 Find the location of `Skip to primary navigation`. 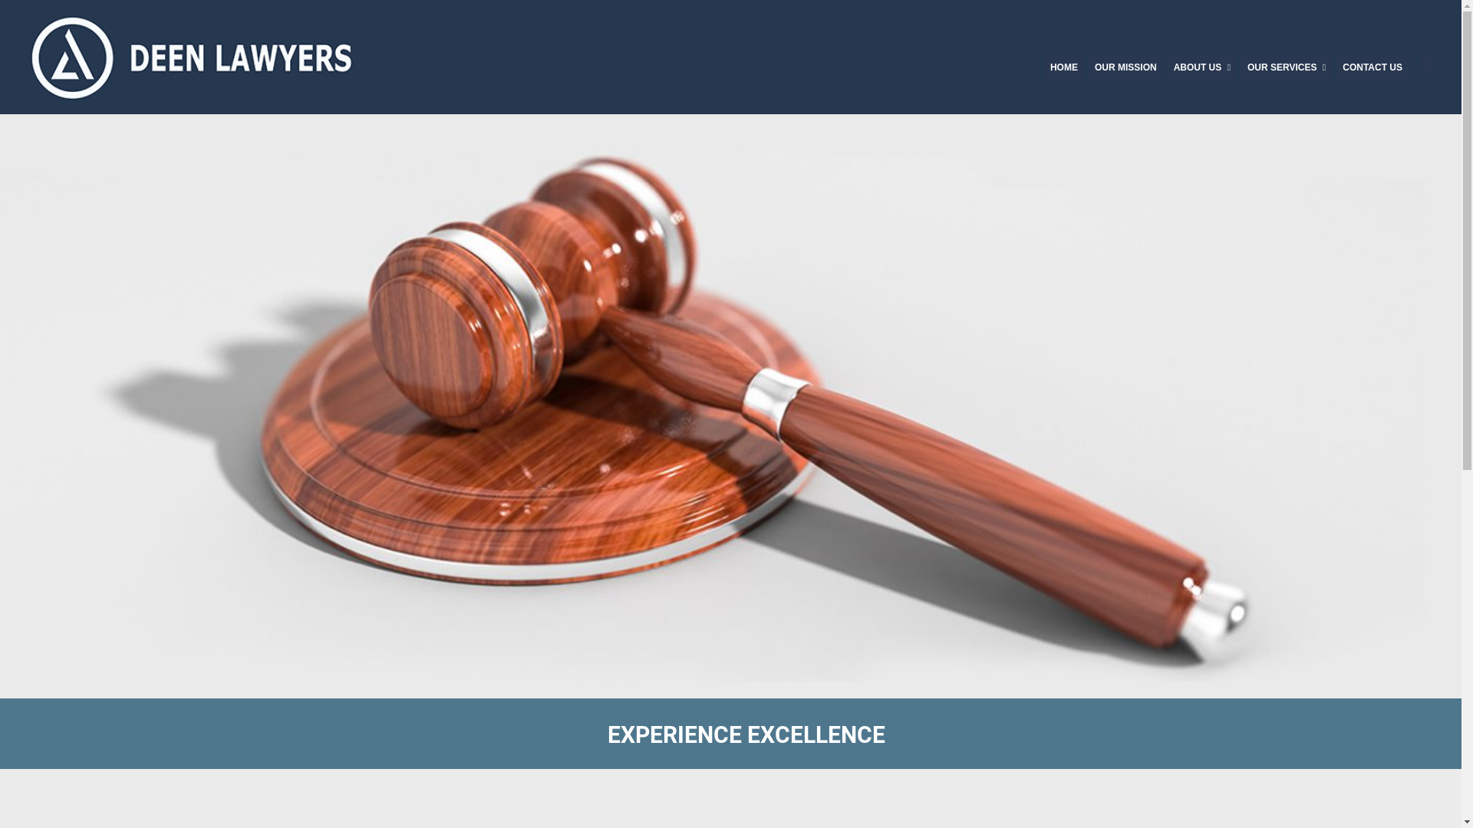

Skip to primary navigation is located at coordinates (0, 0).